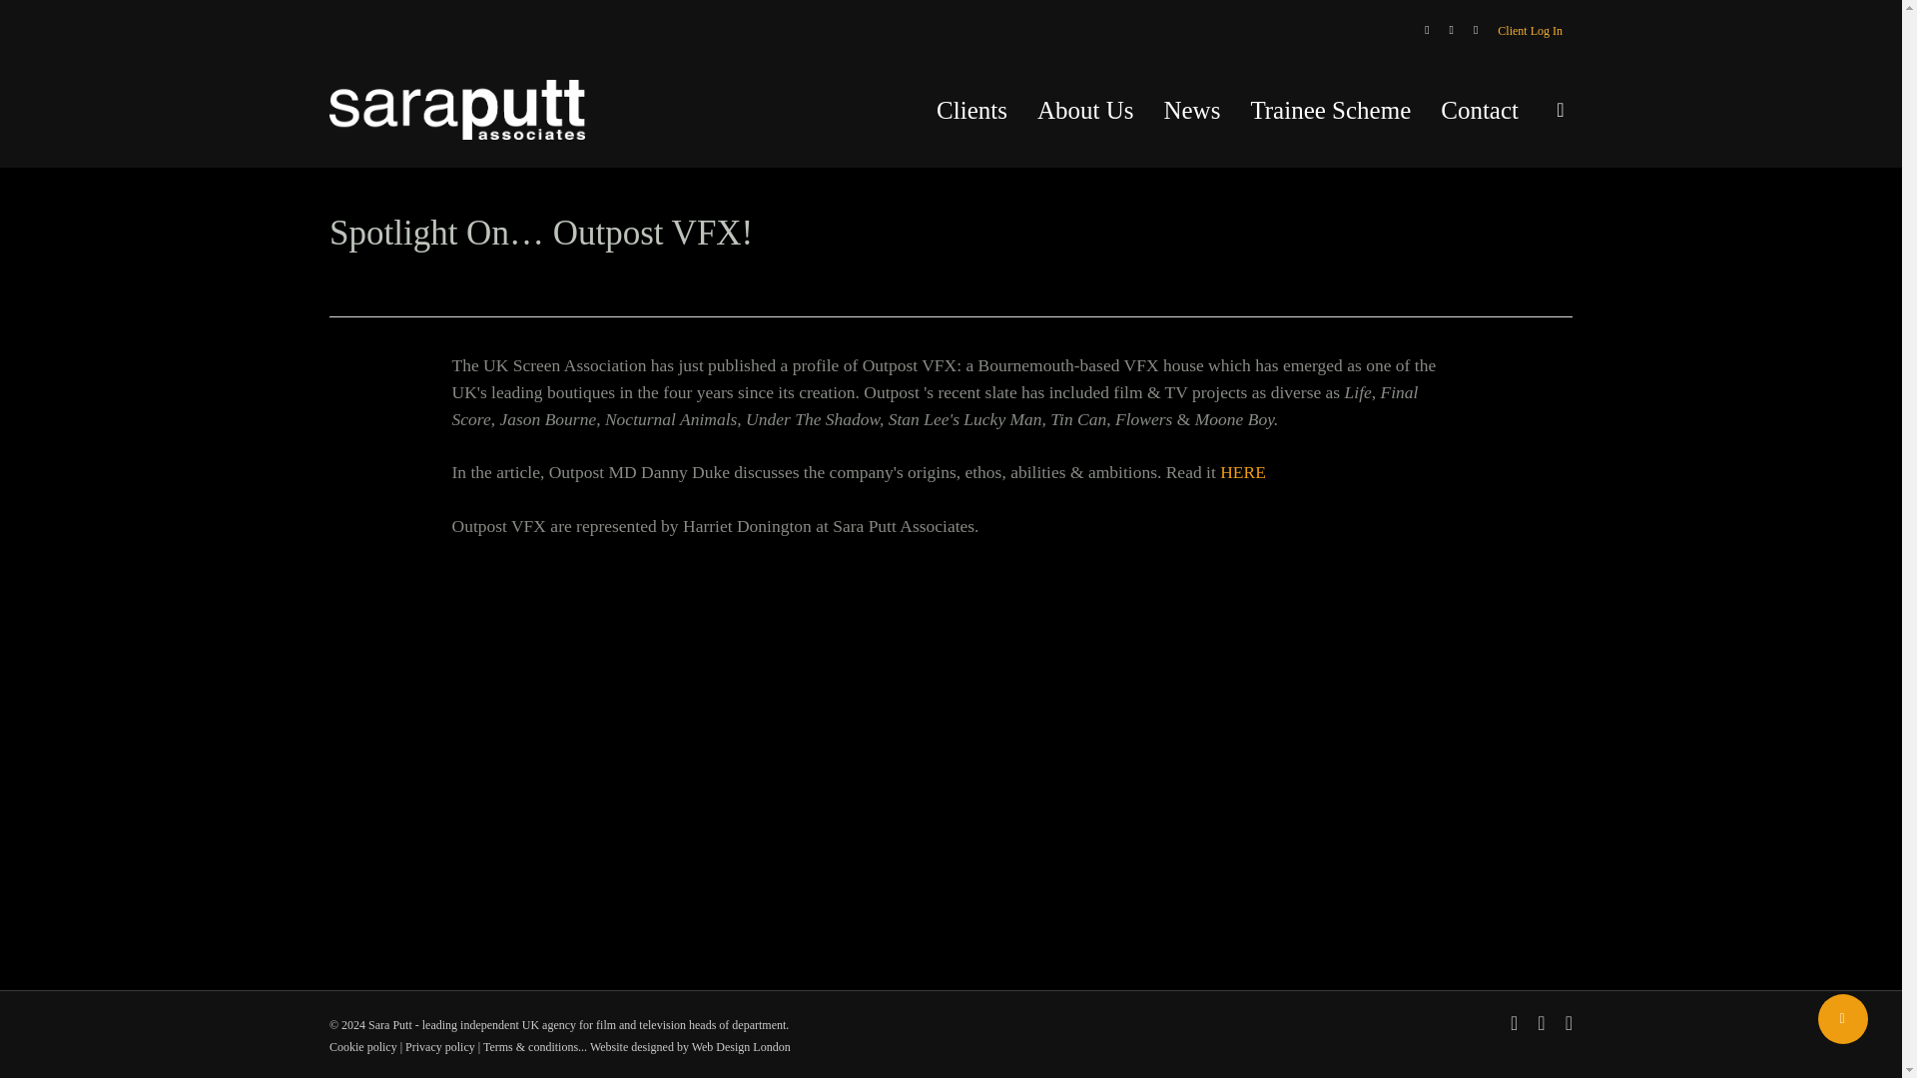 The height and width of the screenshot is (1078, 1917). Describe the element at coordinates (1530, 31) in the screenshot. I see `Client Log In` at that location.